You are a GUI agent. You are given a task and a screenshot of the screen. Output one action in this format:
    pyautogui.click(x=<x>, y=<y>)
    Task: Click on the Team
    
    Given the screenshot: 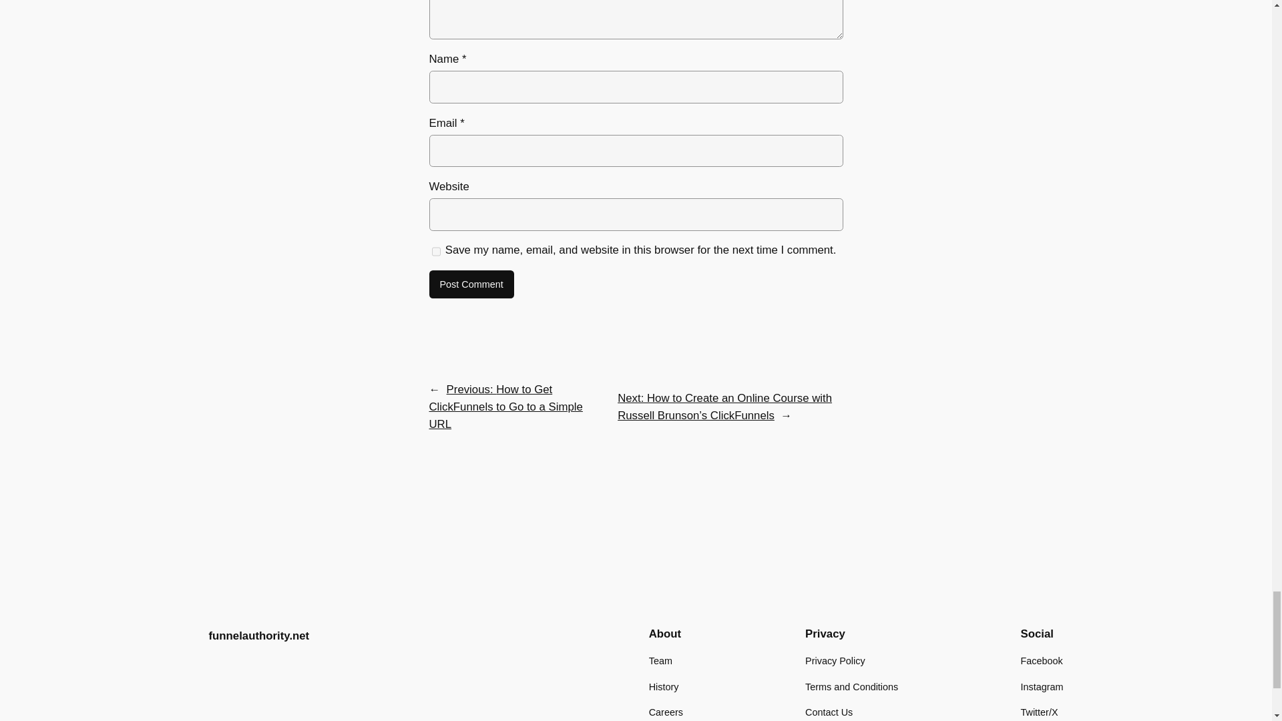 What is the action you would take?
    pyautogui.click(x=660, y=661)
    